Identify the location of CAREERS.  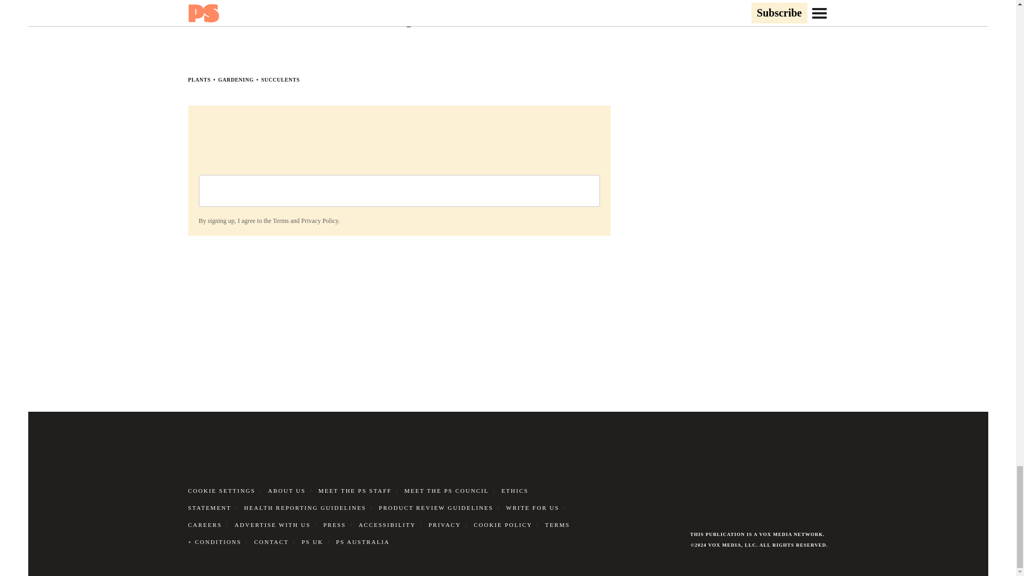
(205, 525).